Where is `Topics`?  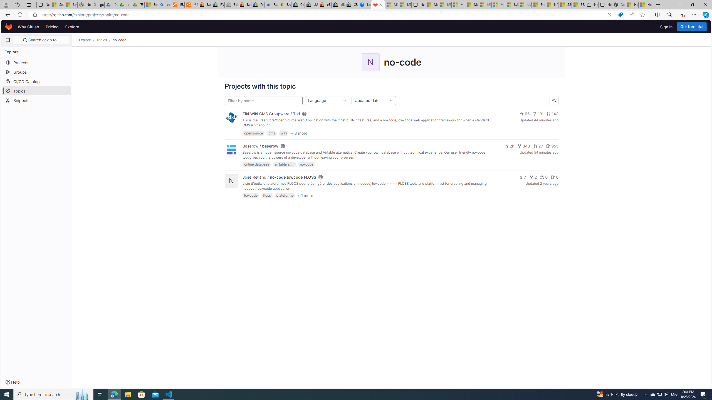
Topics is located at coordinates (102, 40).